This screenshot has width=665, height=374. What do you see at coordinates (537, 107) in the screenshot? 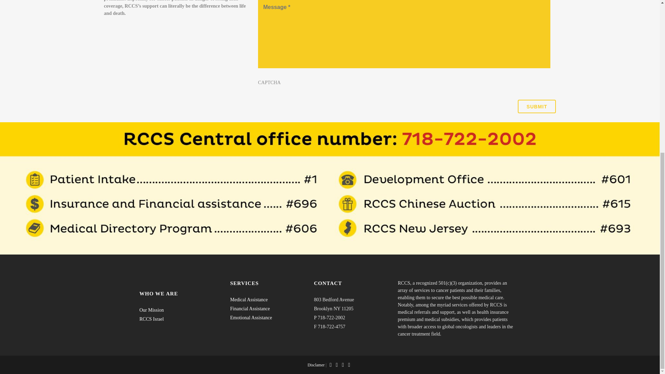
I see `SUBMIT` at bounding box center [537, 107].